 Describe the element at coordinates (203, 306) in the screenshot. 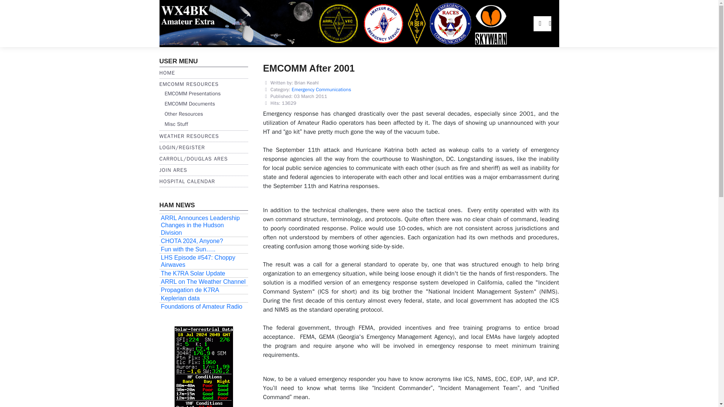

I see `Foundations of Amateur Radio` at that location.